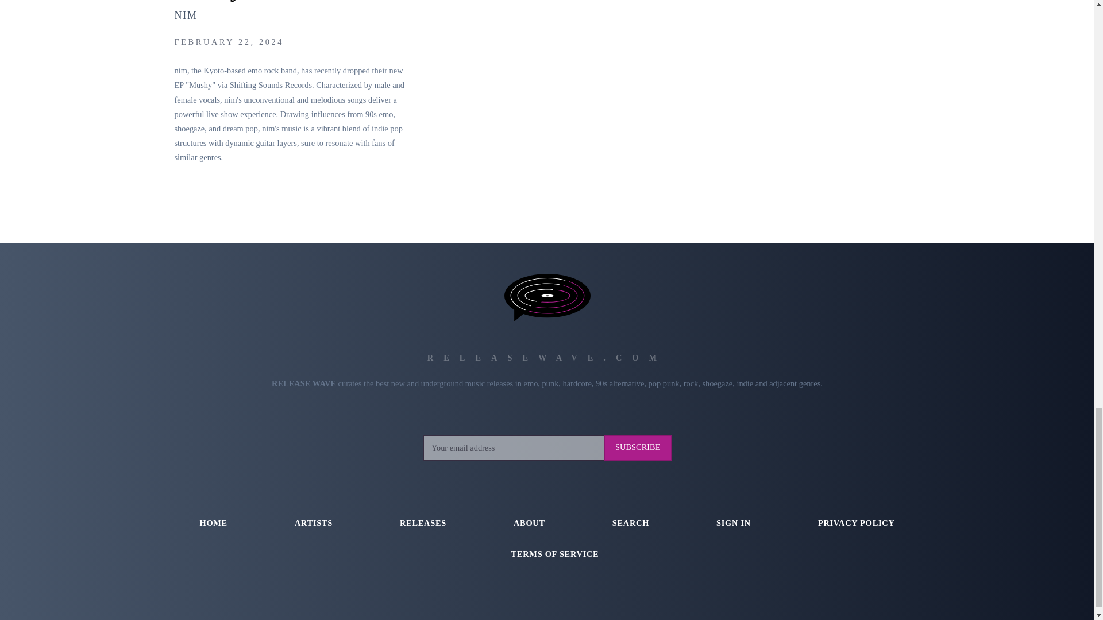 The height and width of the screenshot is (620, 1103). I want to click on Privacy Policy on Release Wave, so click(856, 523).